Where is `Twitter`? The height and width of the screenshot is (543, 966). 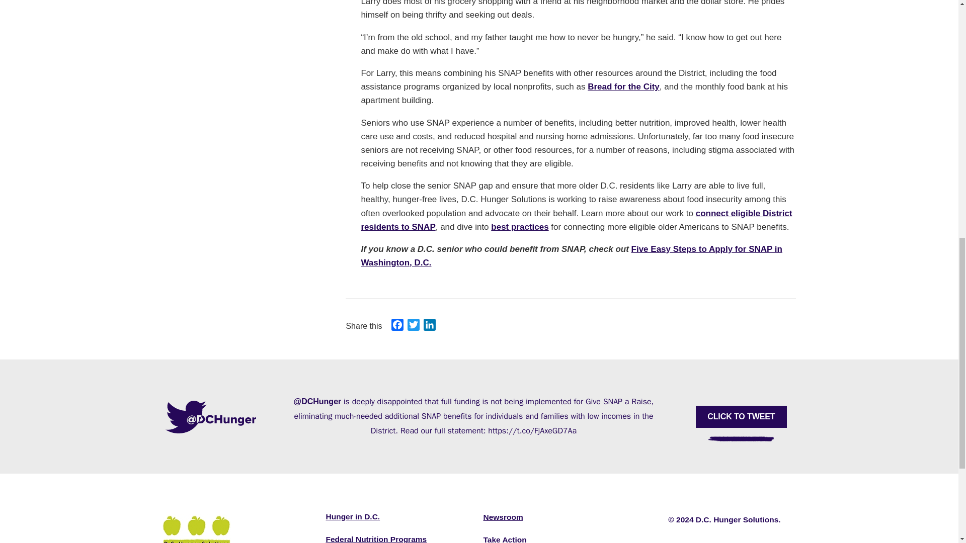
Twitter is located at coordinates (414, 326).